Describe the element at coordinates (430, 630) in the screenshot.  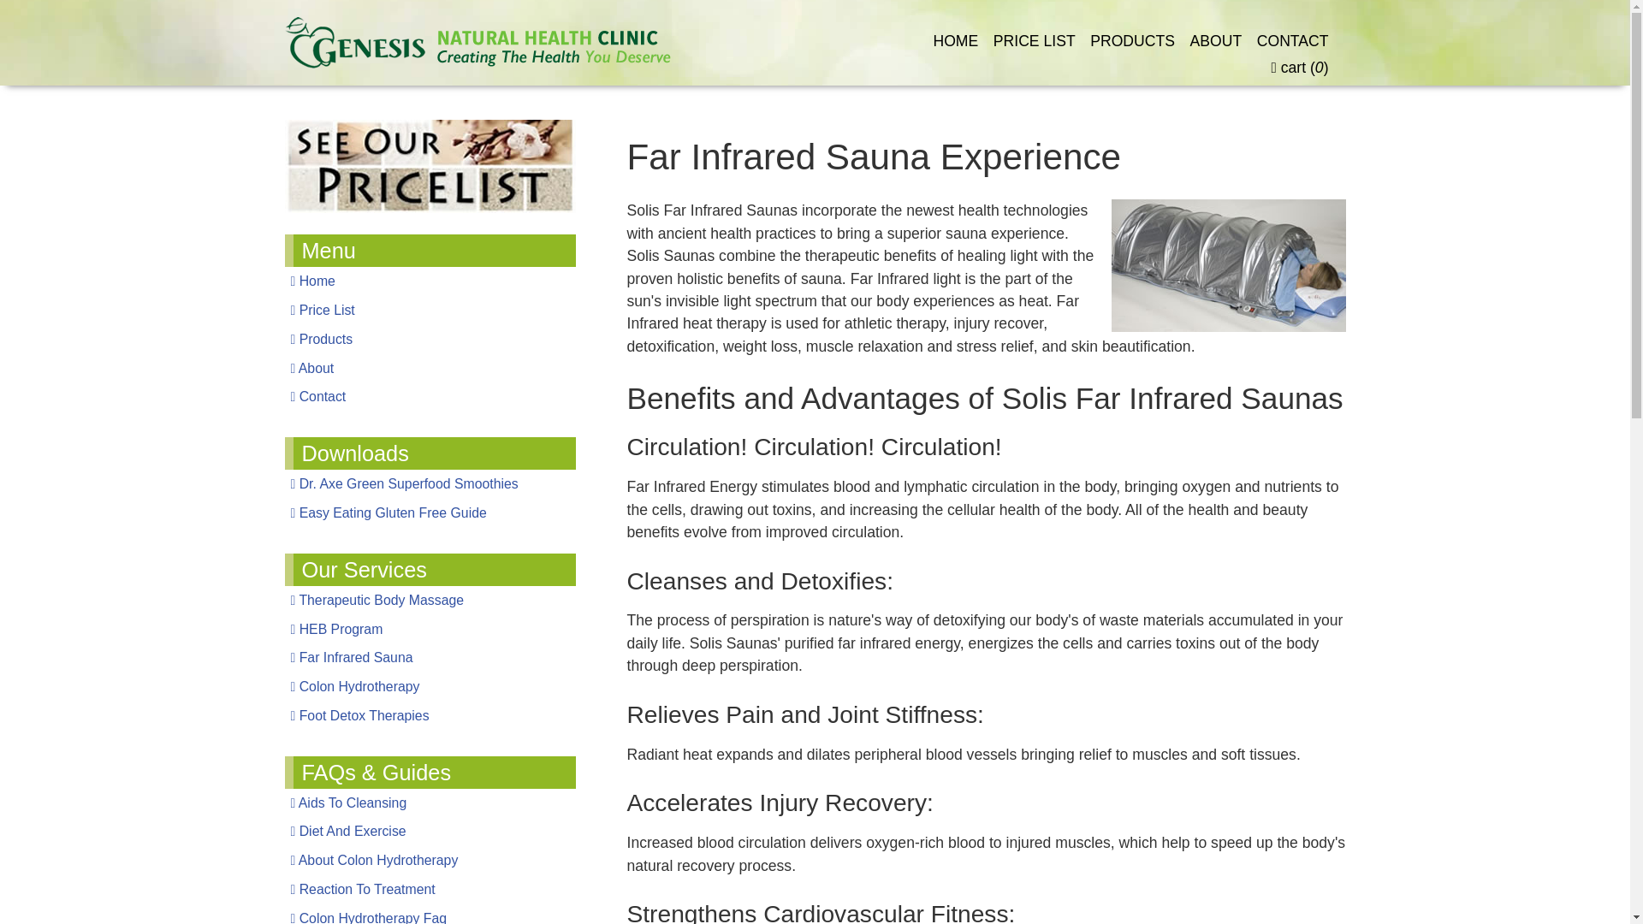
I see `HEB-program` at that location.